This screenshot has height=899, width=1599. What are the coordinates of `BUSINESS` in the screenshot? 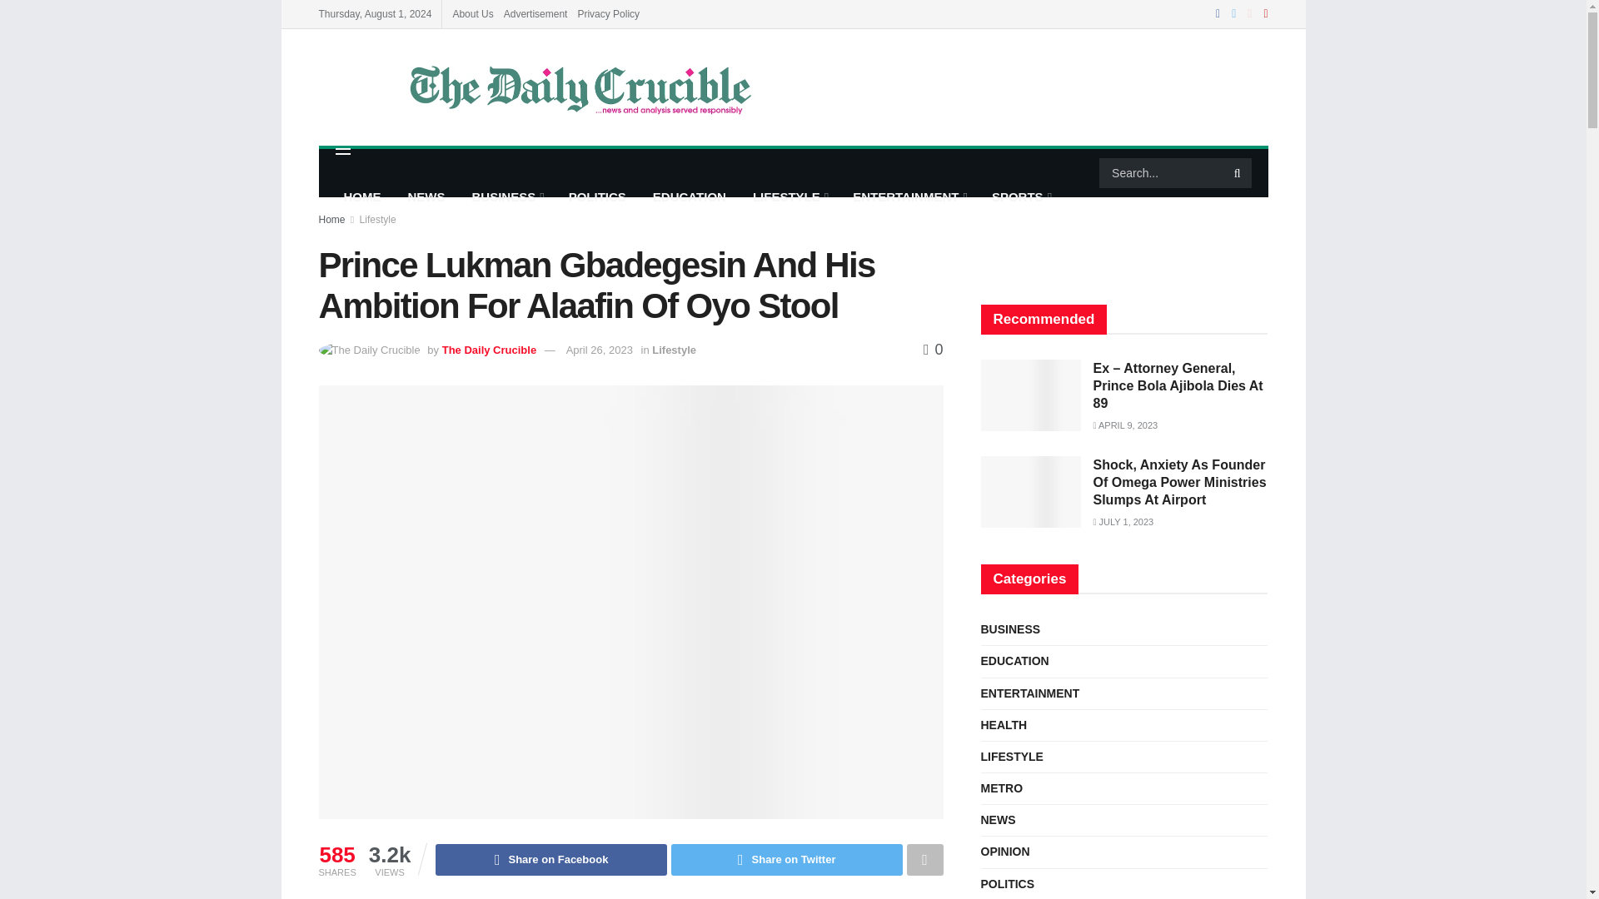 It's located at (506, 196).